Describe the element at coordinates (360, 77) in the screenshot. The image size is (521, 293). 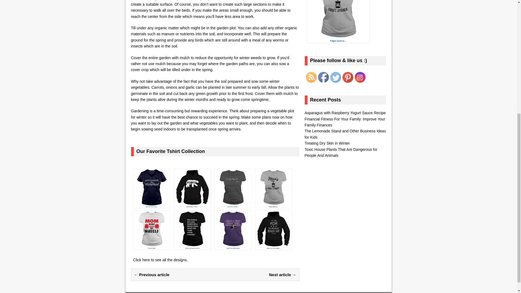
I see `Instagram` at that location.